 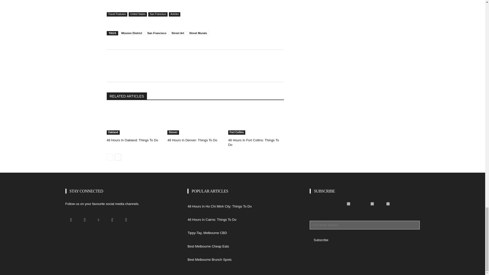 I want to click on a995738985, so click(x=388, y=204).